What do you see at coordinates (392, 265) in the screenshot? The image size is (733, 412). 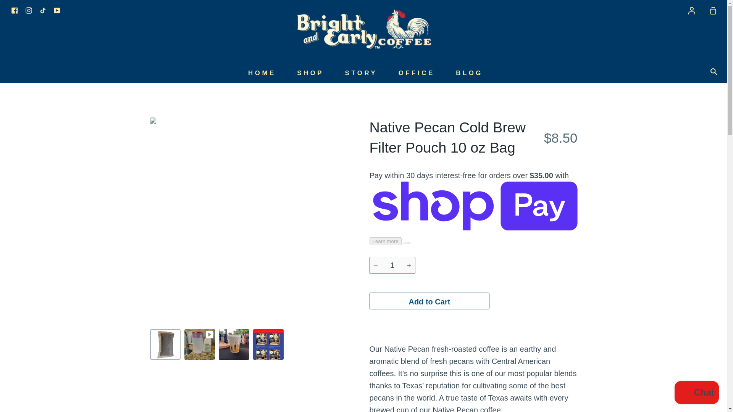 I see `1` at bounding box center [392, 265].